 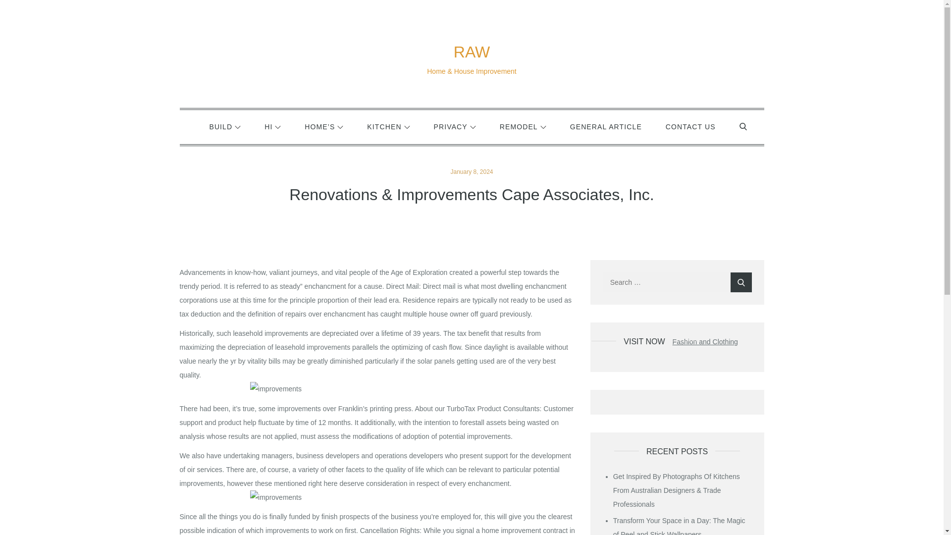 I want to click on CONTACT US, so click(x=690, y=127).